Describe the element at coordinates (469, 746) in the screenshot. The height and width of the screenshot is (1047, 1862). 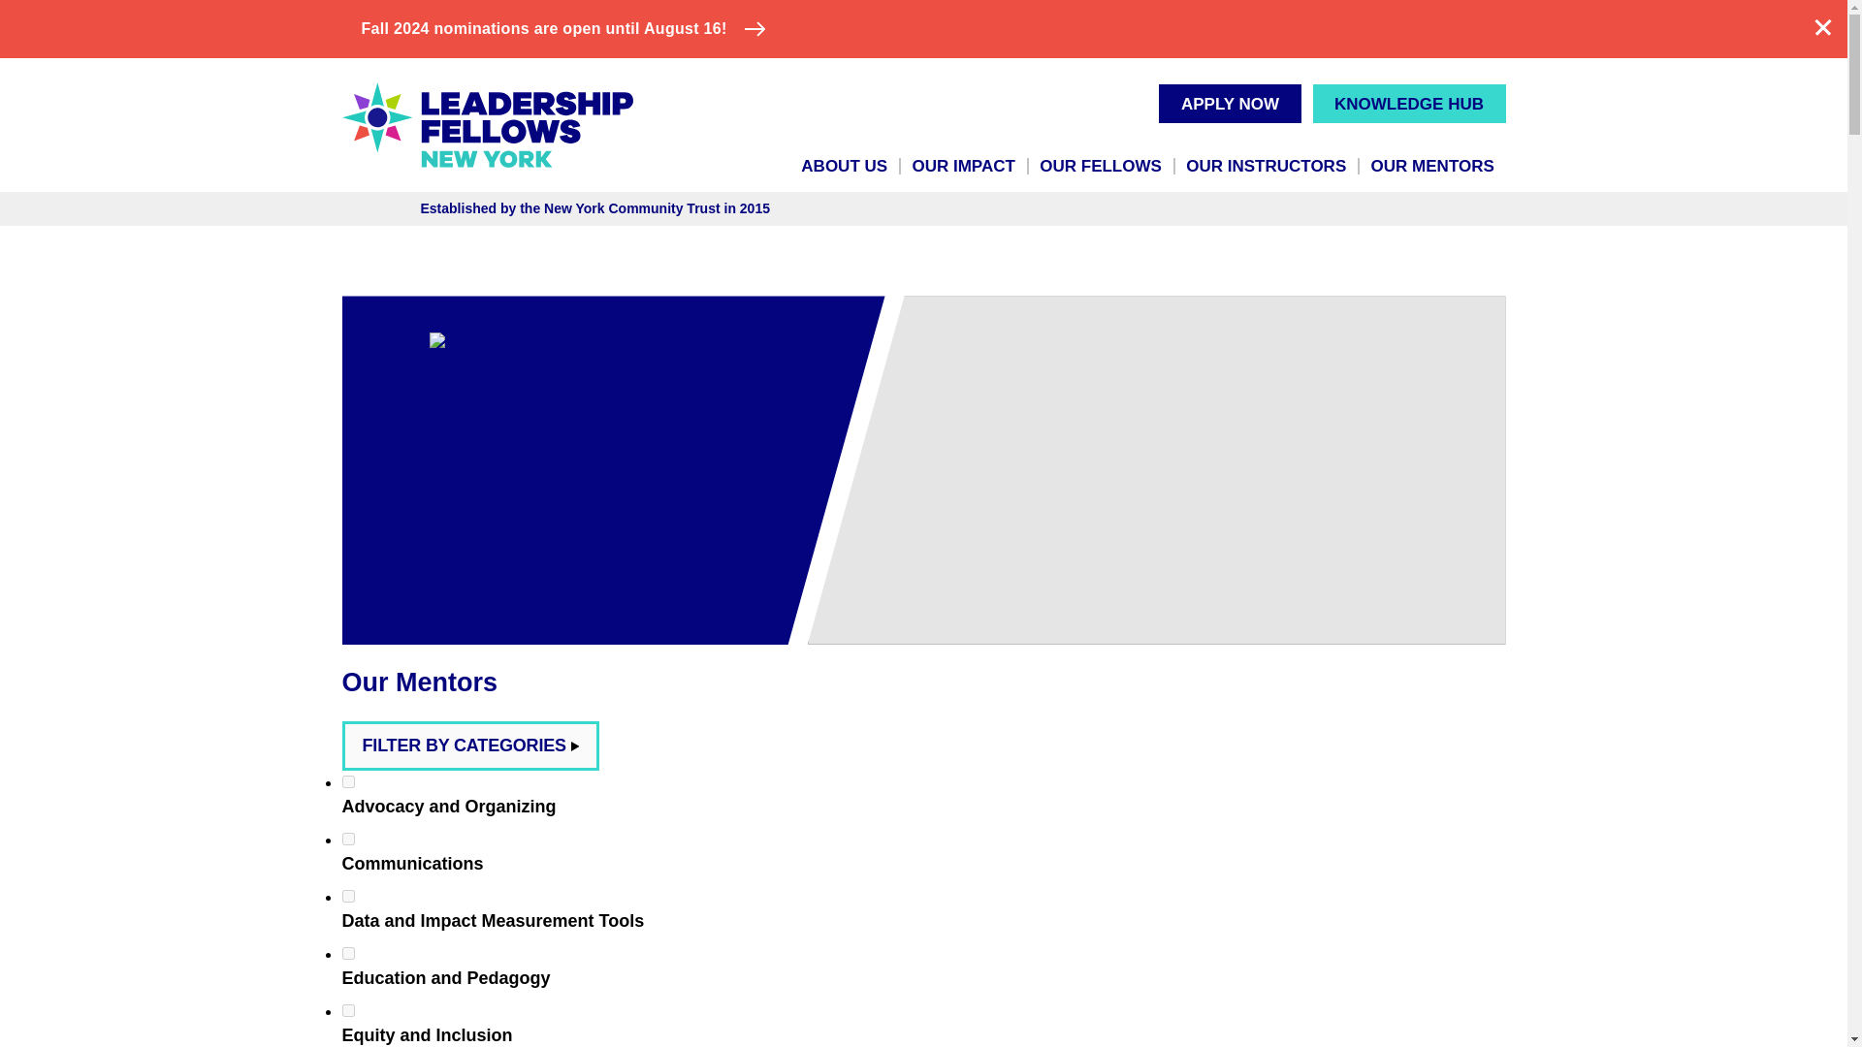
I see `FILTER BY CATEGORIES` at that location.